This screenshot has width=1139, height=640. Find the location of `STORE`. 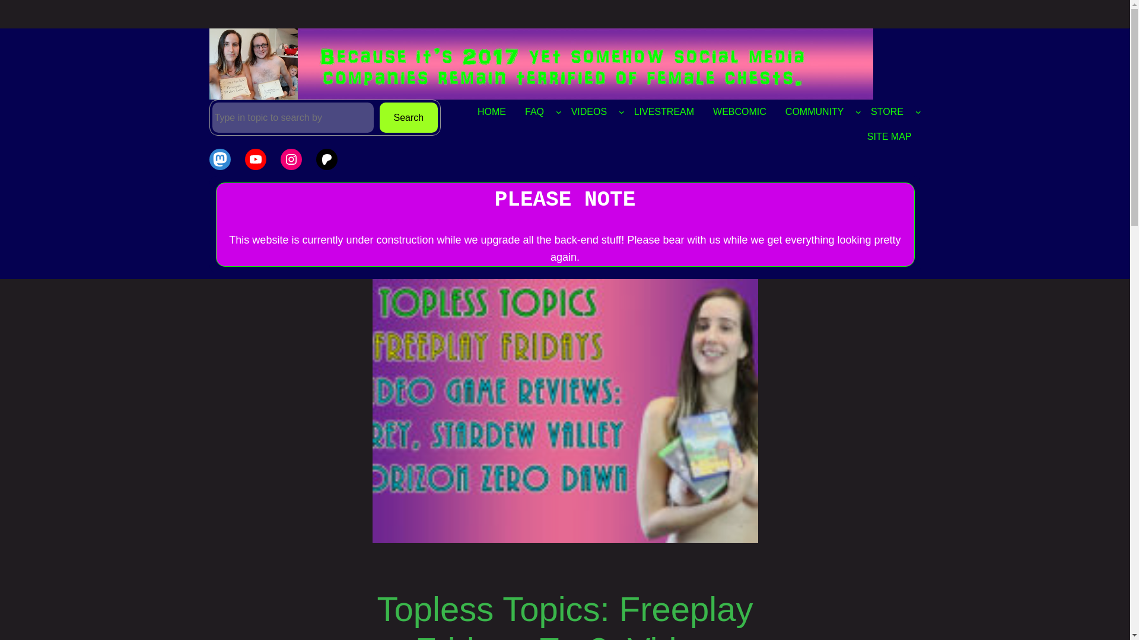

STORE is located at coordinates (887, 111).